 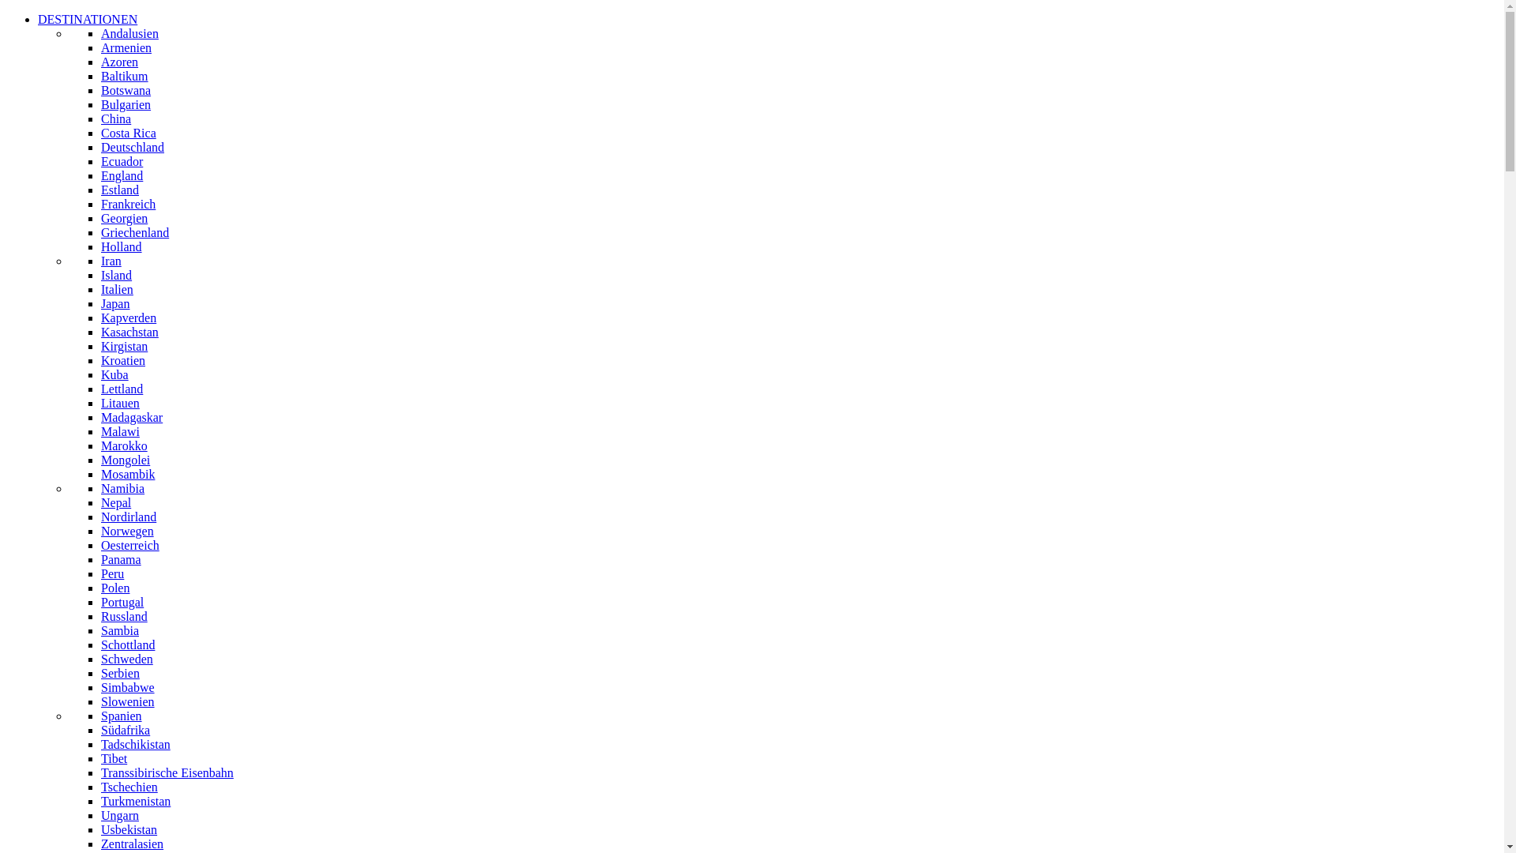 What do you see at coordinates (120, 403) in the screenshot?
I see `Litauen` at bounding box center [120, 403].